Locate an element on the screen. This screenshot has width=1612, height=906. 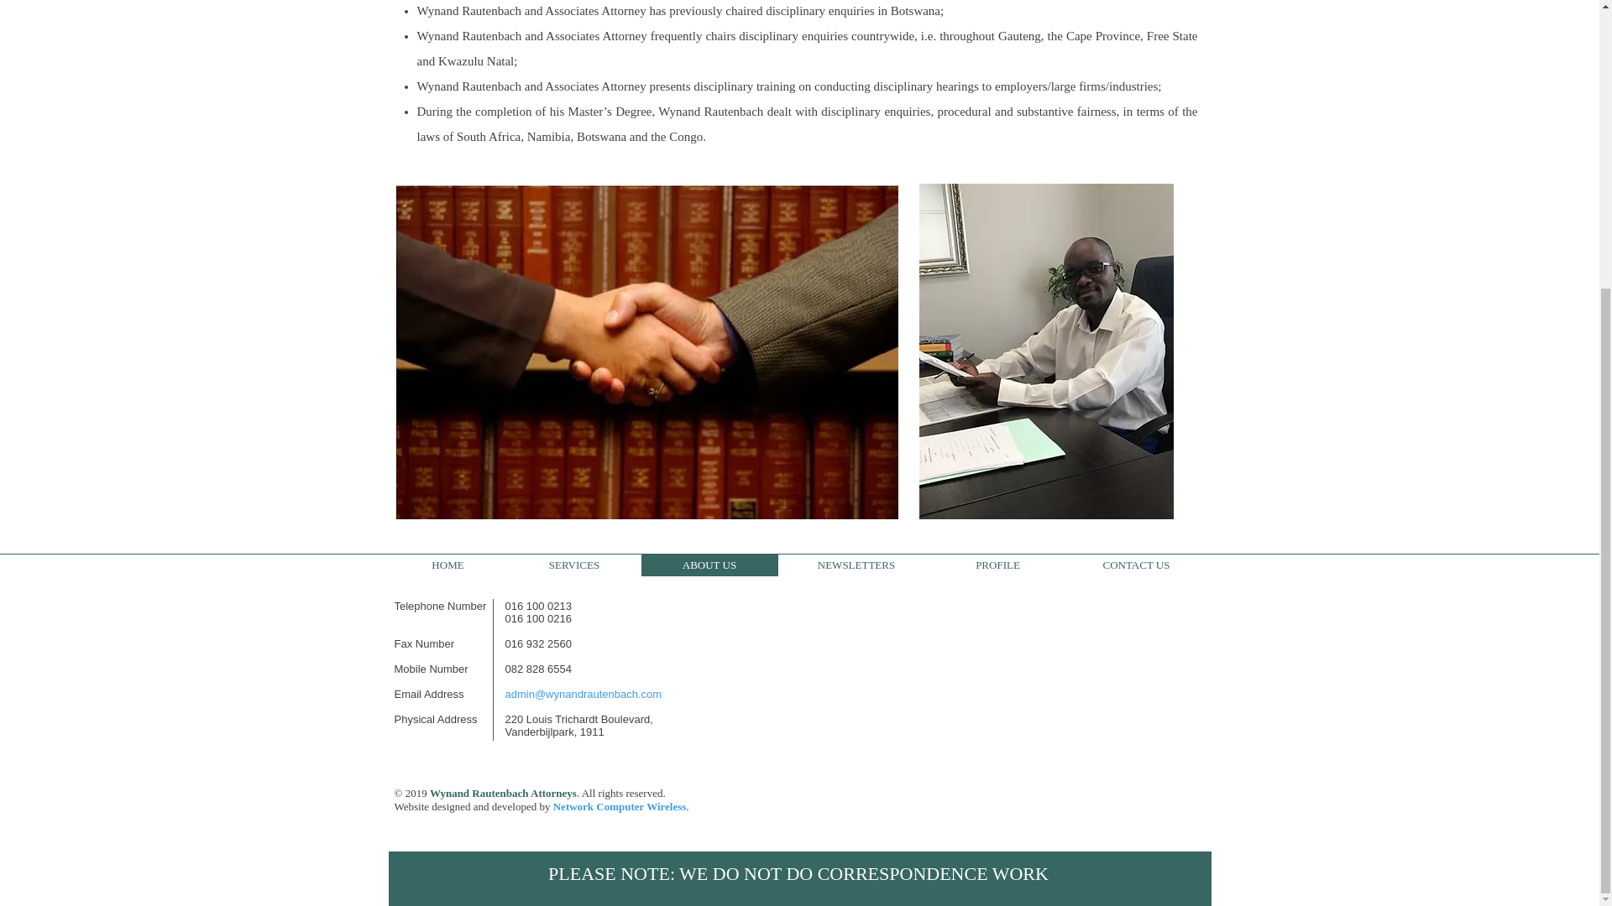
NEWSLETTERS is located at coordinates (855, 565).